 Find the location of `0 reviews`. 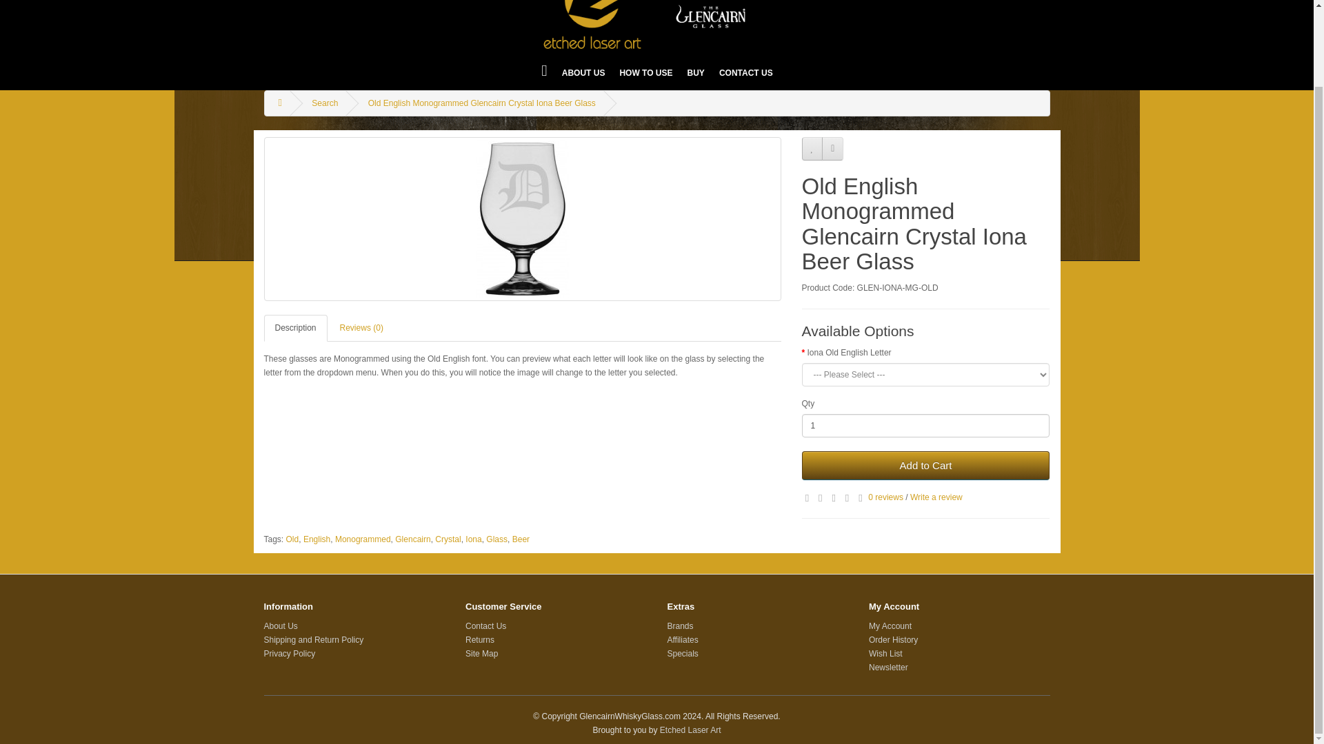

0 reviews is located at coordinates (885, 497).